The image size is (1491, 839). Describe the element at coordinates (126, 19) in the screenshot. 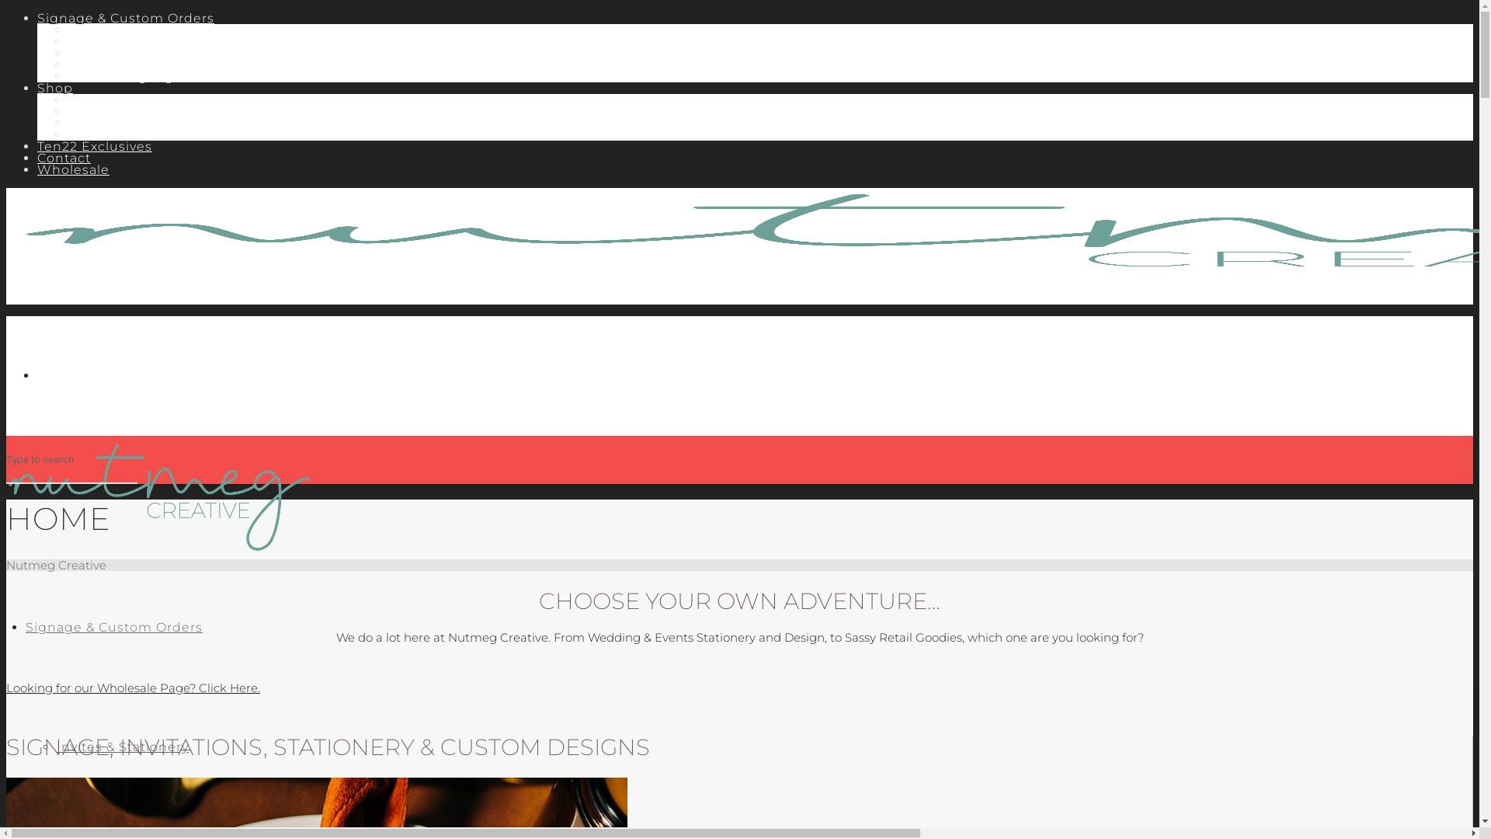

I see `Signage & Custom Orders` at that location.